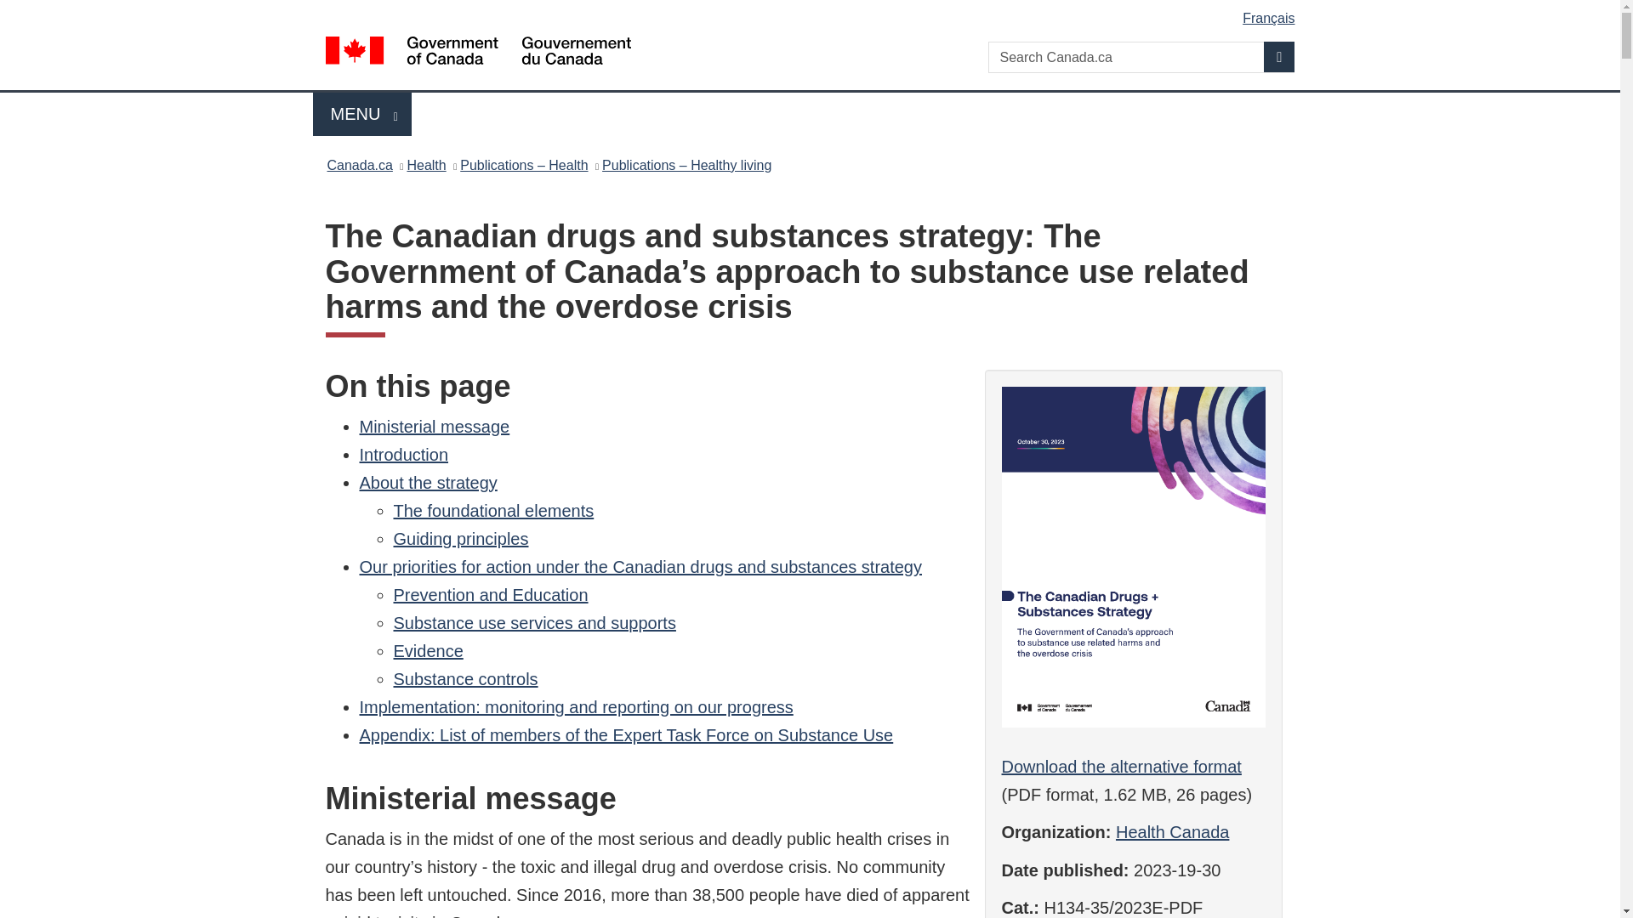 The width and height of the screenshot is (1633, 918). Describe the element at coordinates (426, 165) in the screenshot. I see `Evidence` at that location.